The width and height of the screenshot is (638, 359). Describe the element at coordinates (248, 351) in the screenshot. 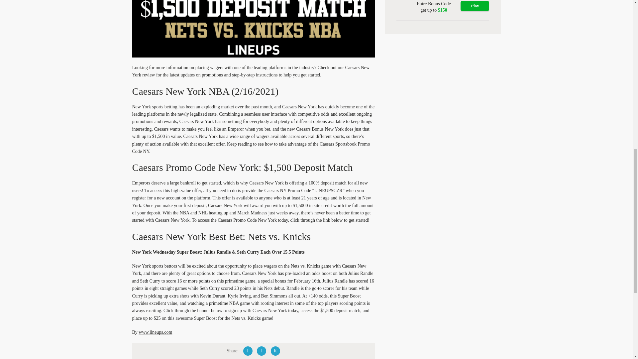

I see `Share on Facebook` at that location.